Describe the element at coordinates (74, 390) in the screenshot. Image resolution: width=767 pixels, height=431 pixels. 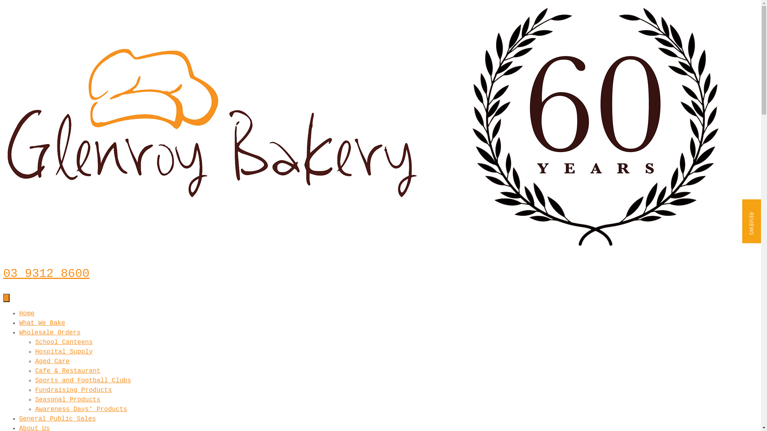
I see `Fundraising Products` at that location.